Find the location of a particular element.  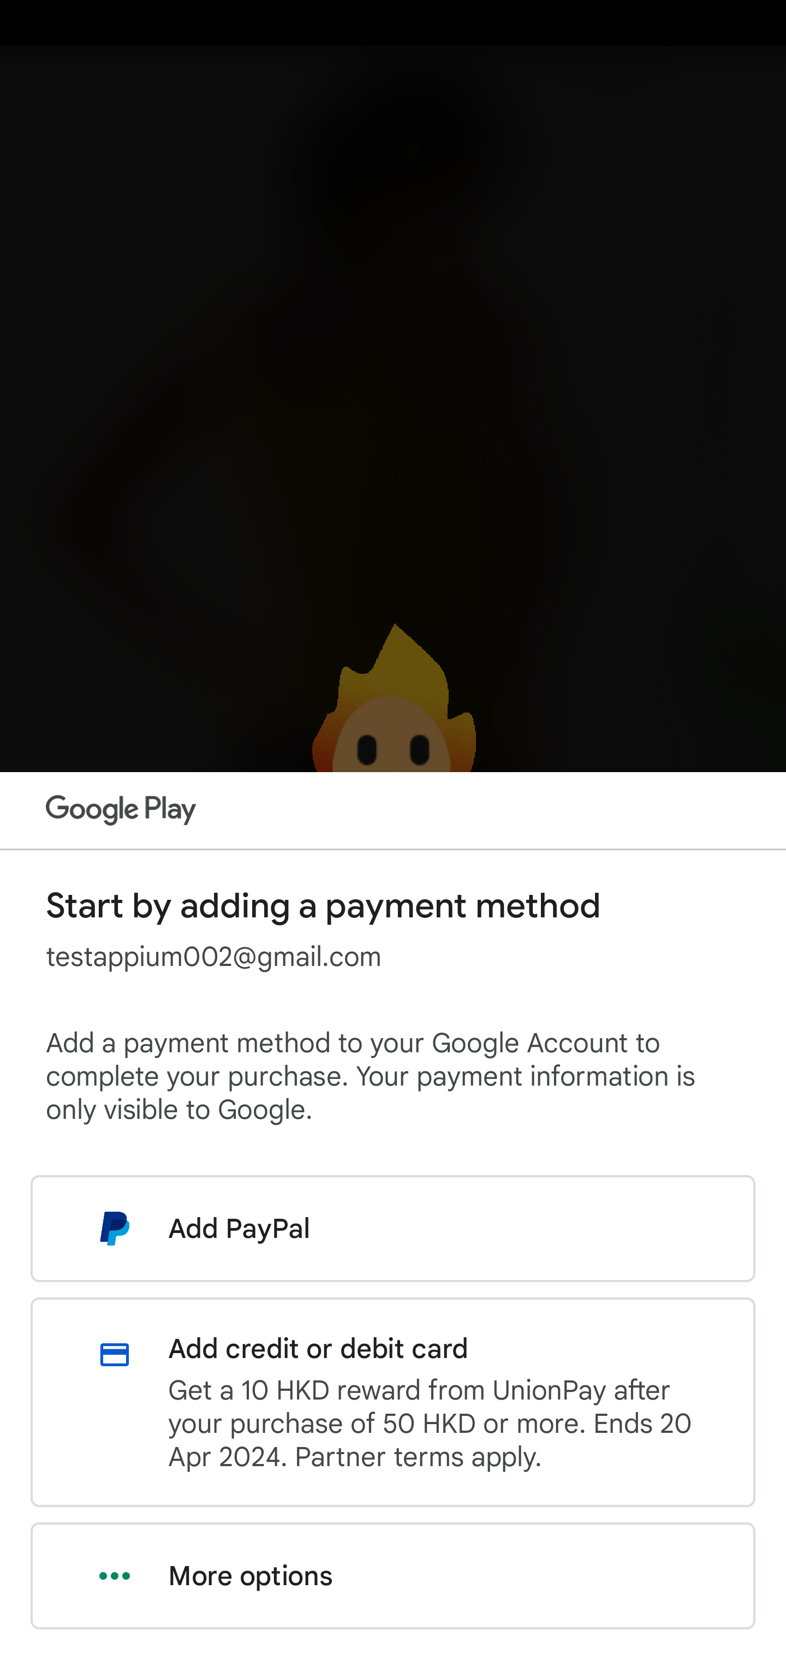

More options is located at coordinates (393, 1576).